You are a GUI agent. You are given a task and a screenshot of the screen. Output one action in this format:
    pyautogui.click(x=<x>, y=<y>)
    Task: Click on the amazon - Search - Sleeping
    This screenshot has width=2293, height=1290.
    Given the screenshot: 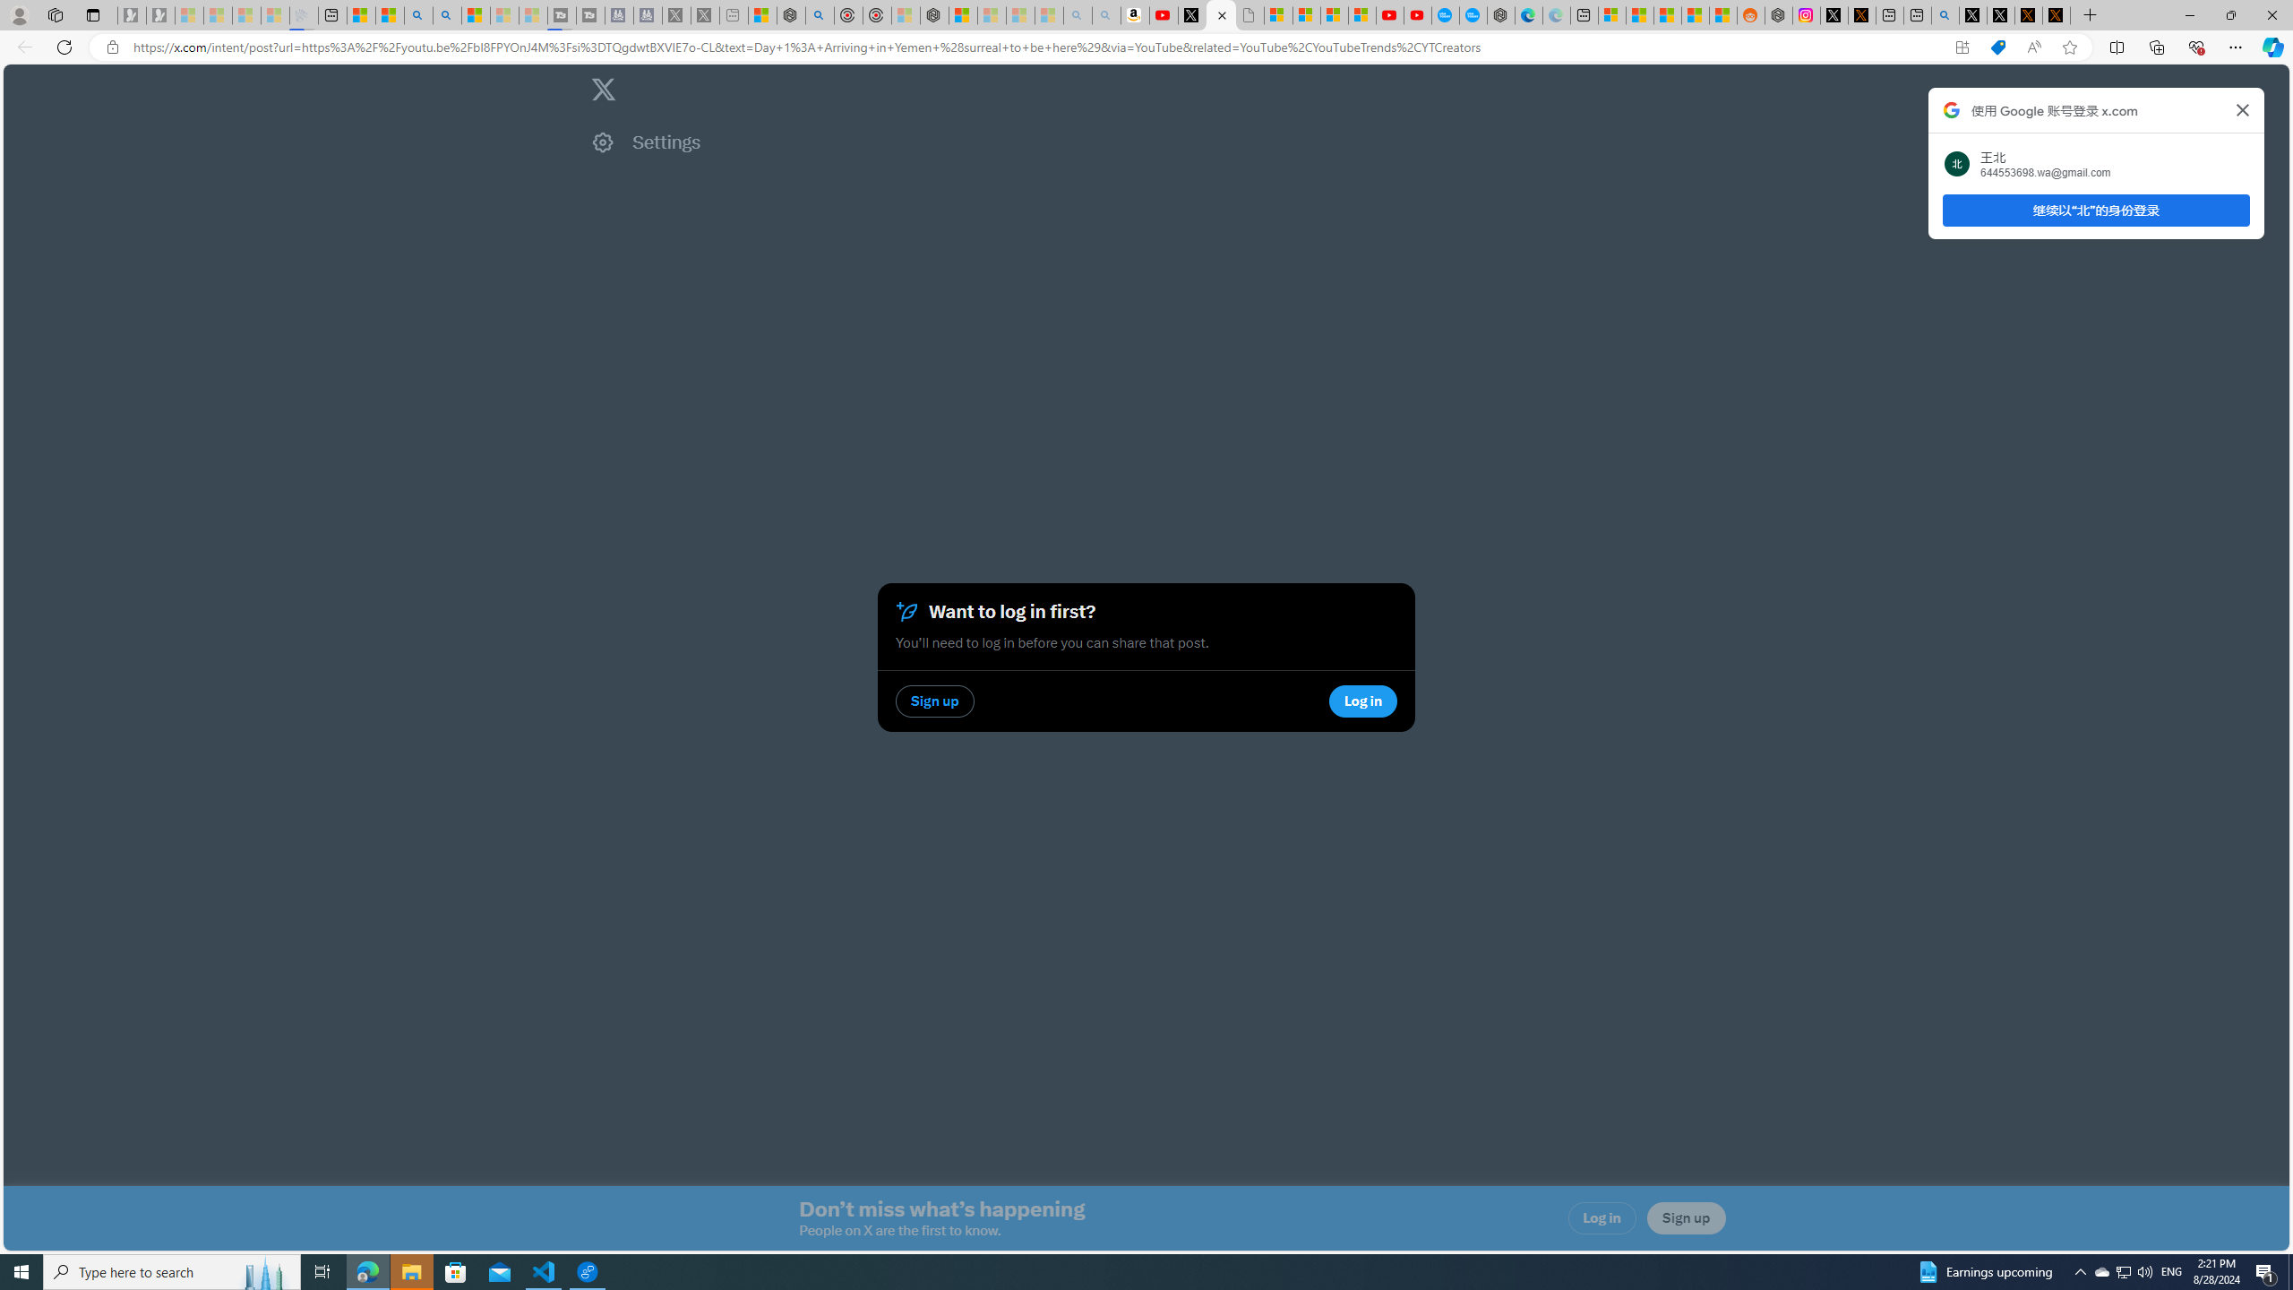 What is the action you would take?
    pyautogui.click(x=1078, y=15)
    